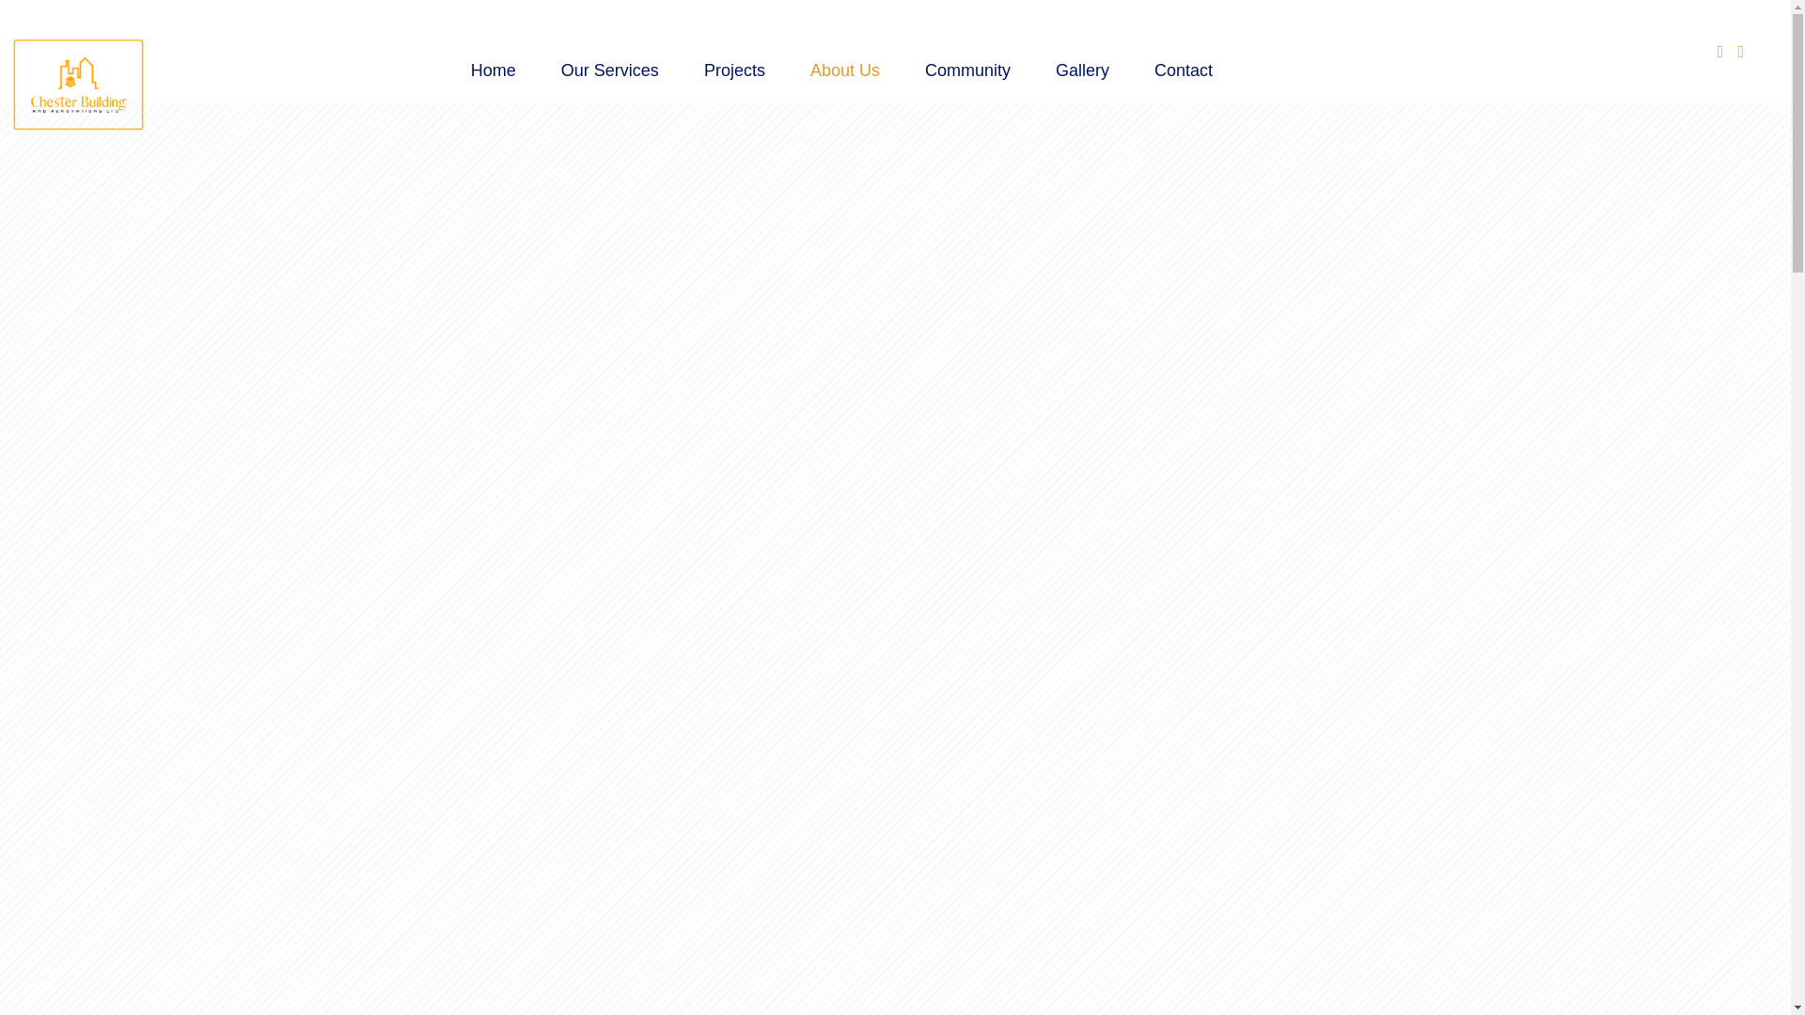  Describe the element at coordinates (844, 70) in the screenshot. I see `About Us` at that location.